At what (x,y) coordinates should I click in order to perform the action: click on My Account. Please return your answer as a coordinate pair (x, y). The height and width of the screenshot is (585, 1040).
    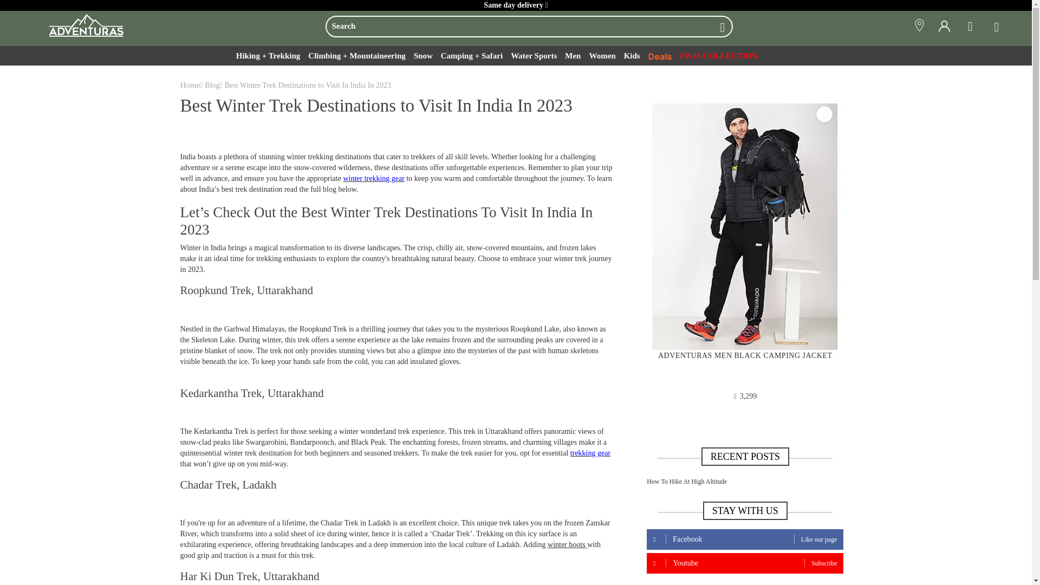
    Looking at the image, I should click on (944, 27).